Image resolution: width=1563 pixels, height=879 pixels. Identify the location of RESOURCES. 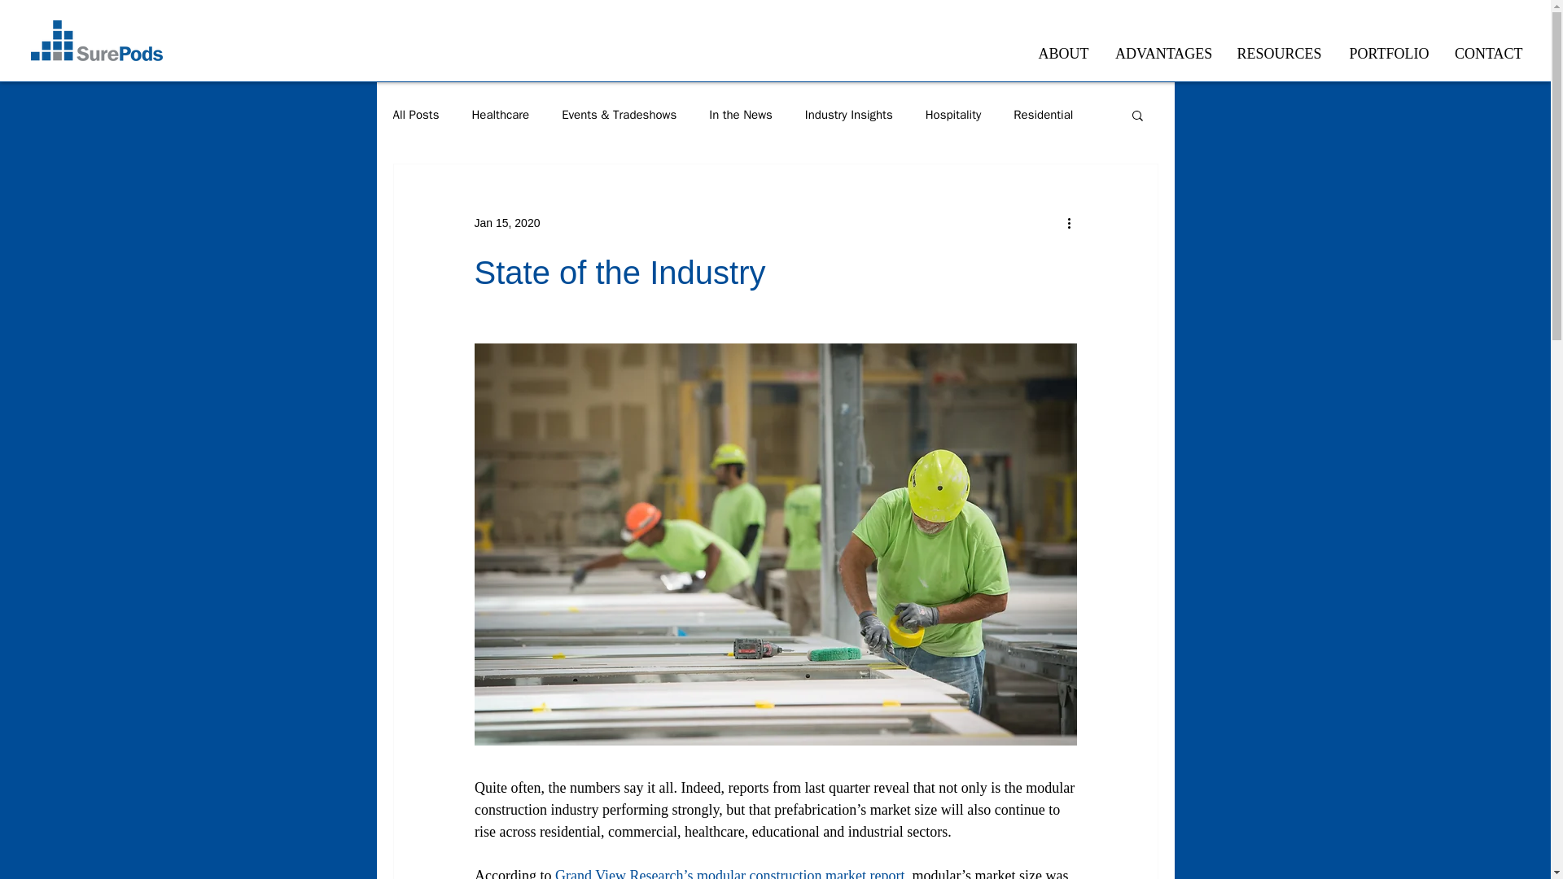
(1279, 54).